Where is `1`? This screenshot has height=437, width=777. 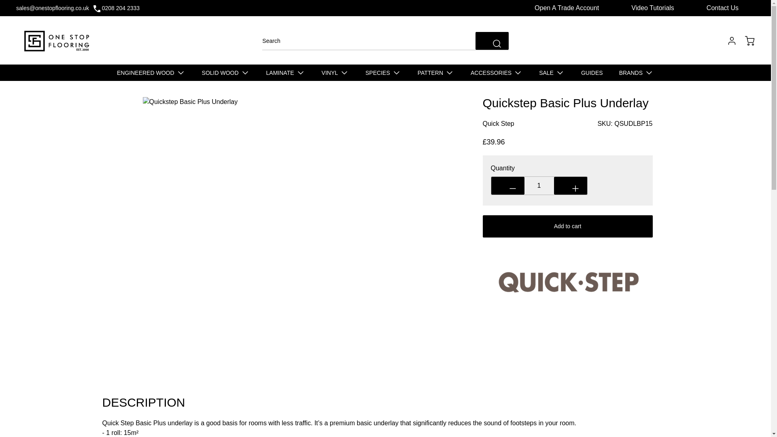 1 is located at coordinates (539, 185).